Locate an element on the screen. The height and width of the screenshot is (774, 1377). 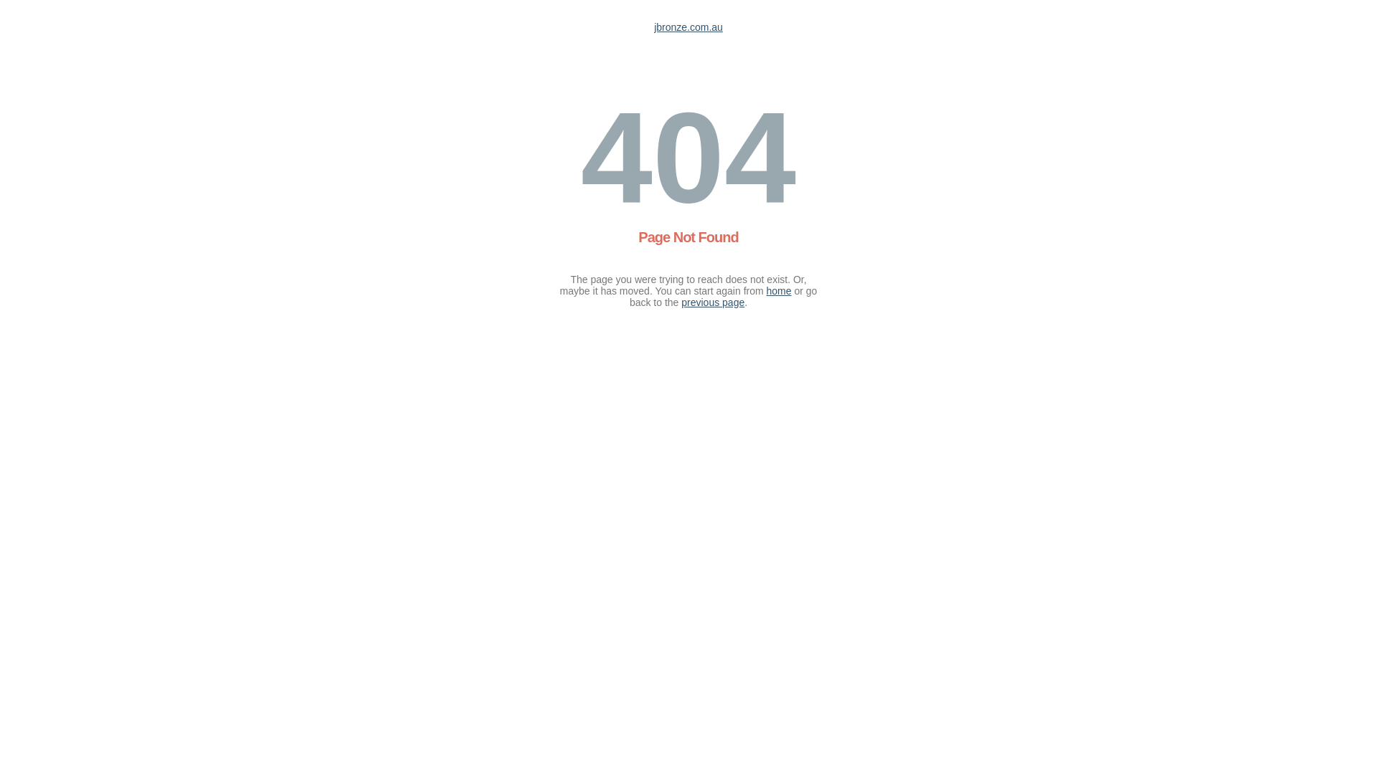
jbronze.com.au is located at coordinates (688, 27).